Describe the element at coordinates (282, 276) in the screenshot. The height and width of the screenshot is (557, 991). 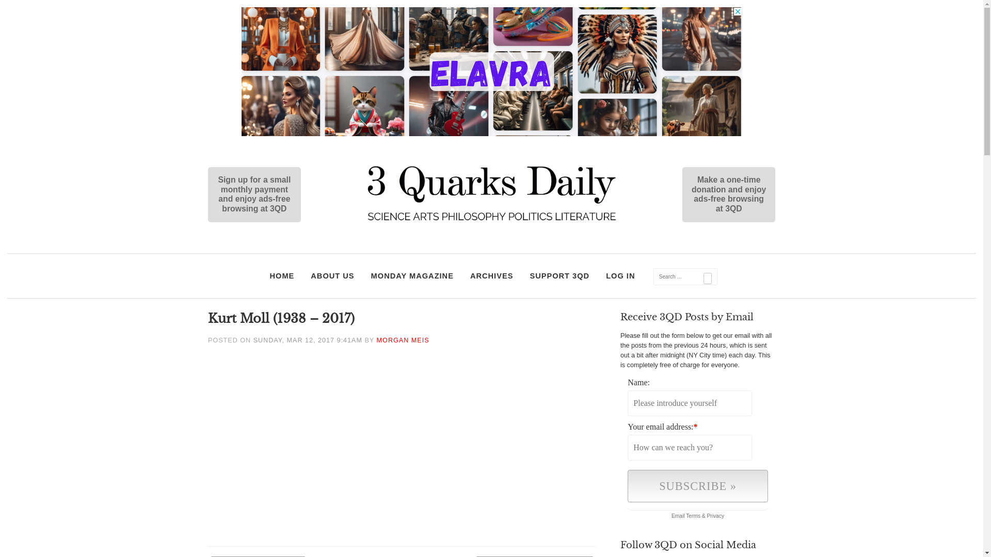
I see `HOME` at that location.